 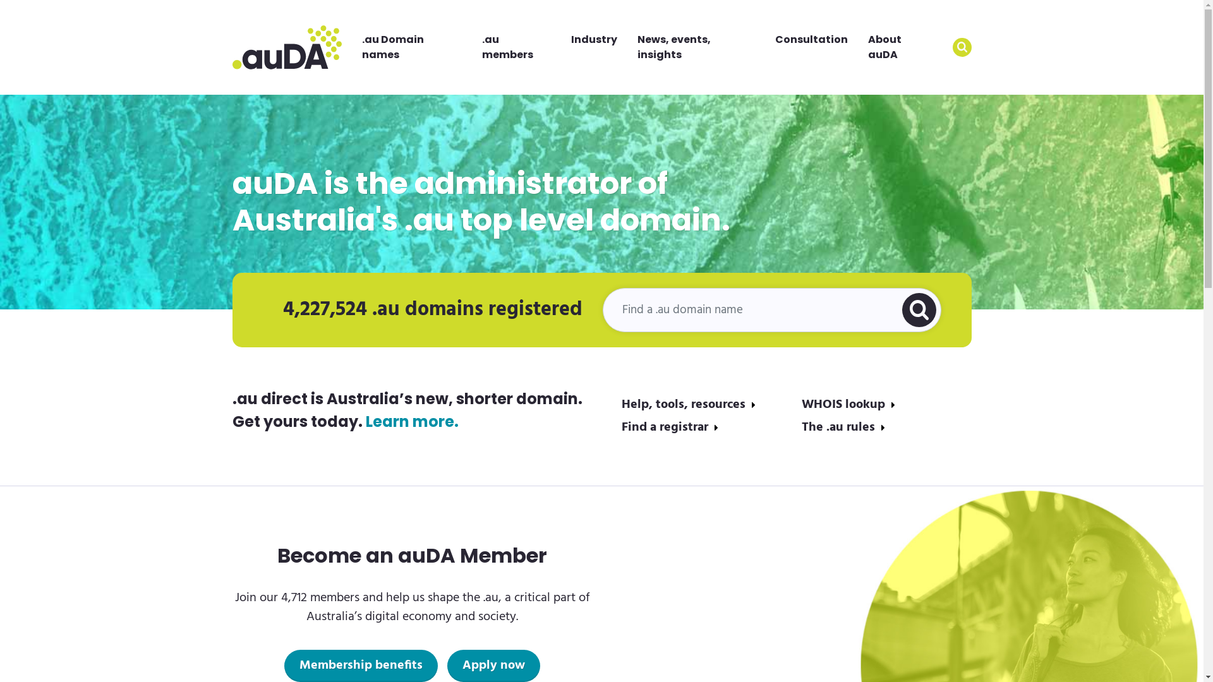 I want to click on Help, tools, resources, so click(x=689, y=405).